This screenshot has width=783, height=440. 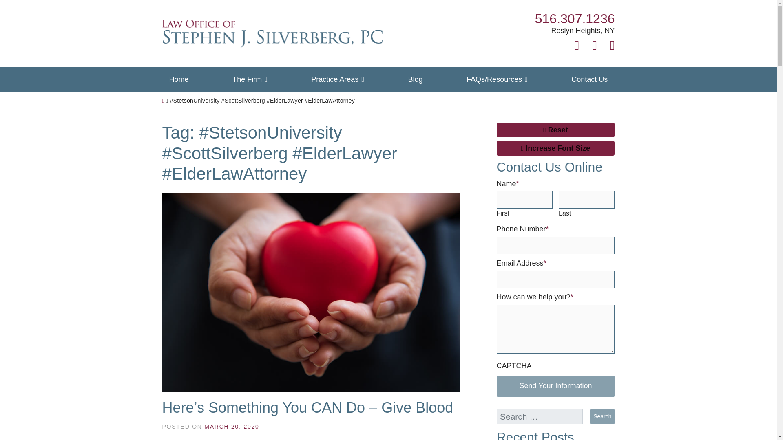 I want to click on Reset font size, so click(x=555, y=130).